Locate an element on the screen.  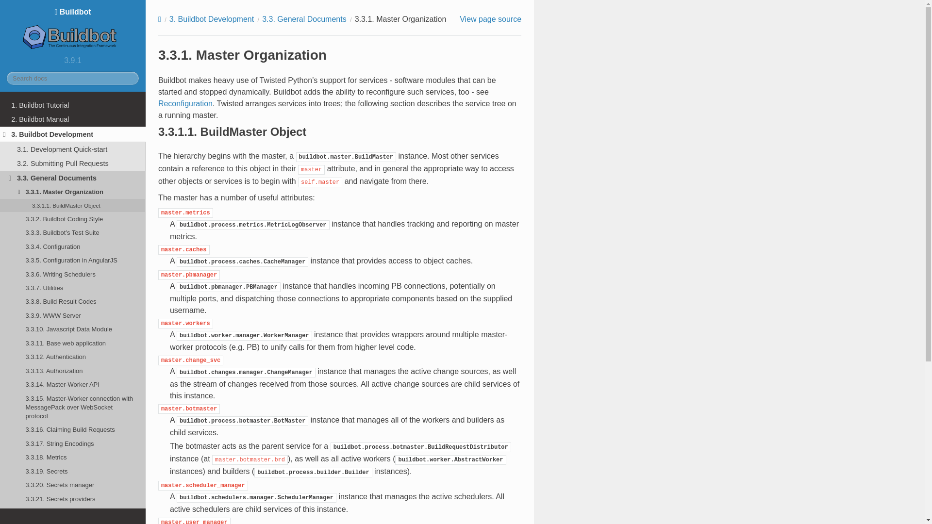
3.3.16. Claiming Build Requests is located at coordinates (73, 429).